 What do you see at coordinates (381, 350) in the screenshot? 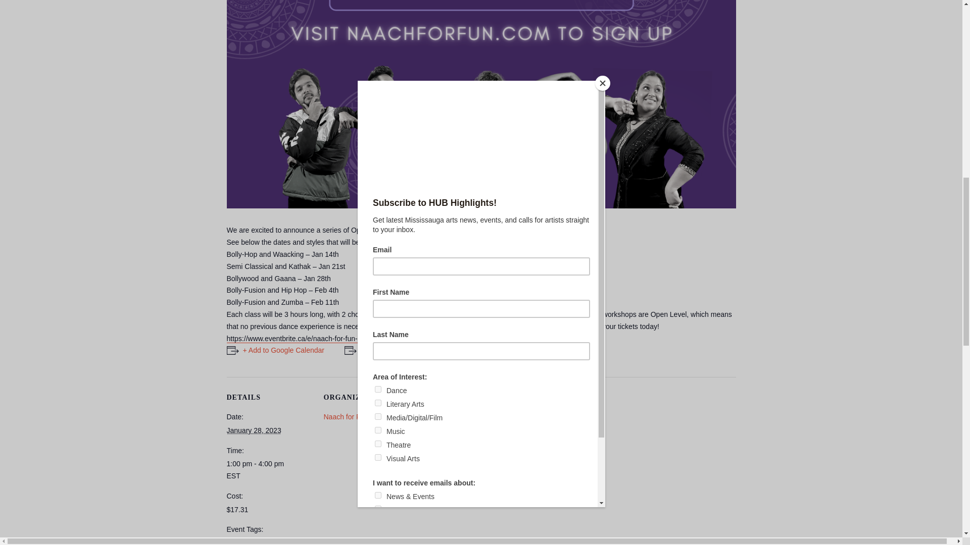
I see `Add to iCalendar` at bounding box center [381, 350].